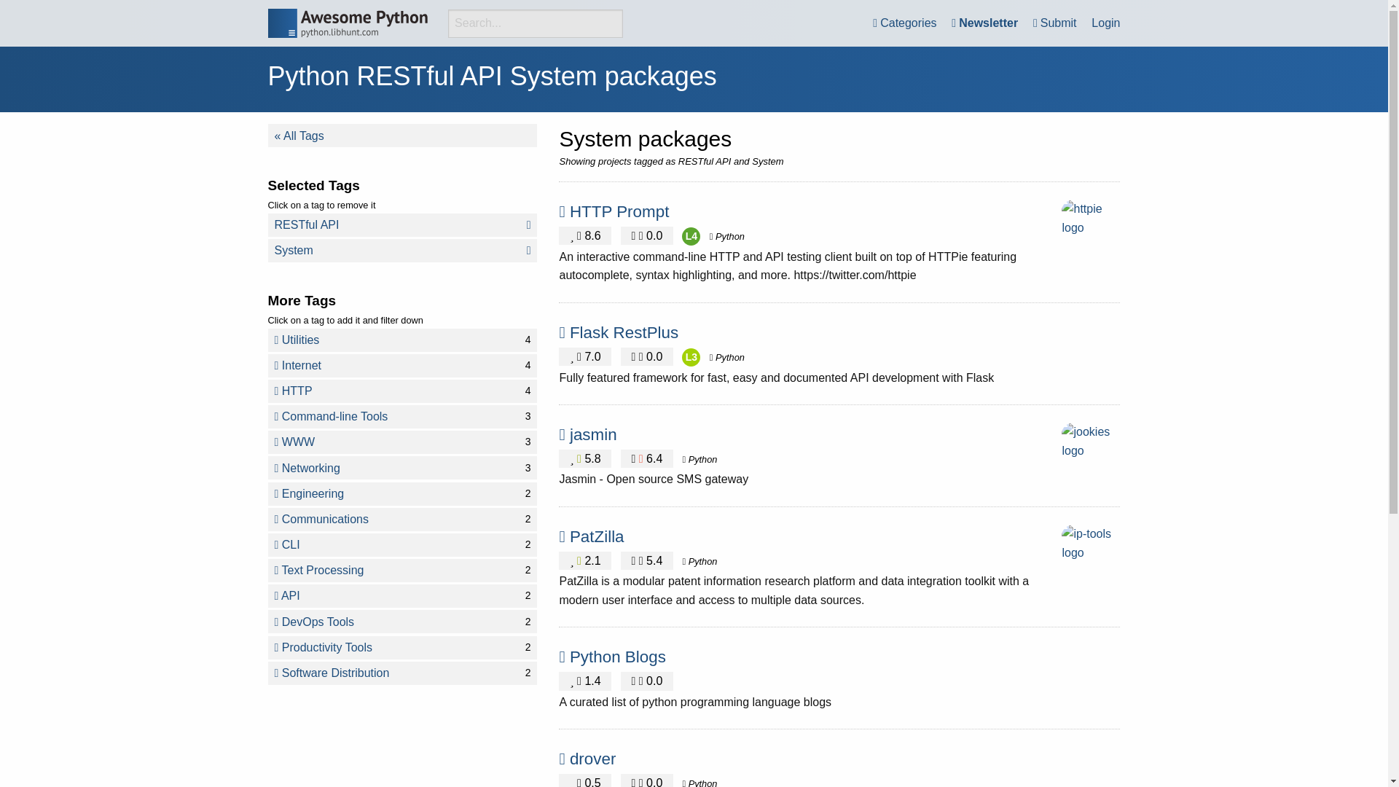  Describe the element at coordinates (402, 251) in the screenshot. I see `System` at that location.